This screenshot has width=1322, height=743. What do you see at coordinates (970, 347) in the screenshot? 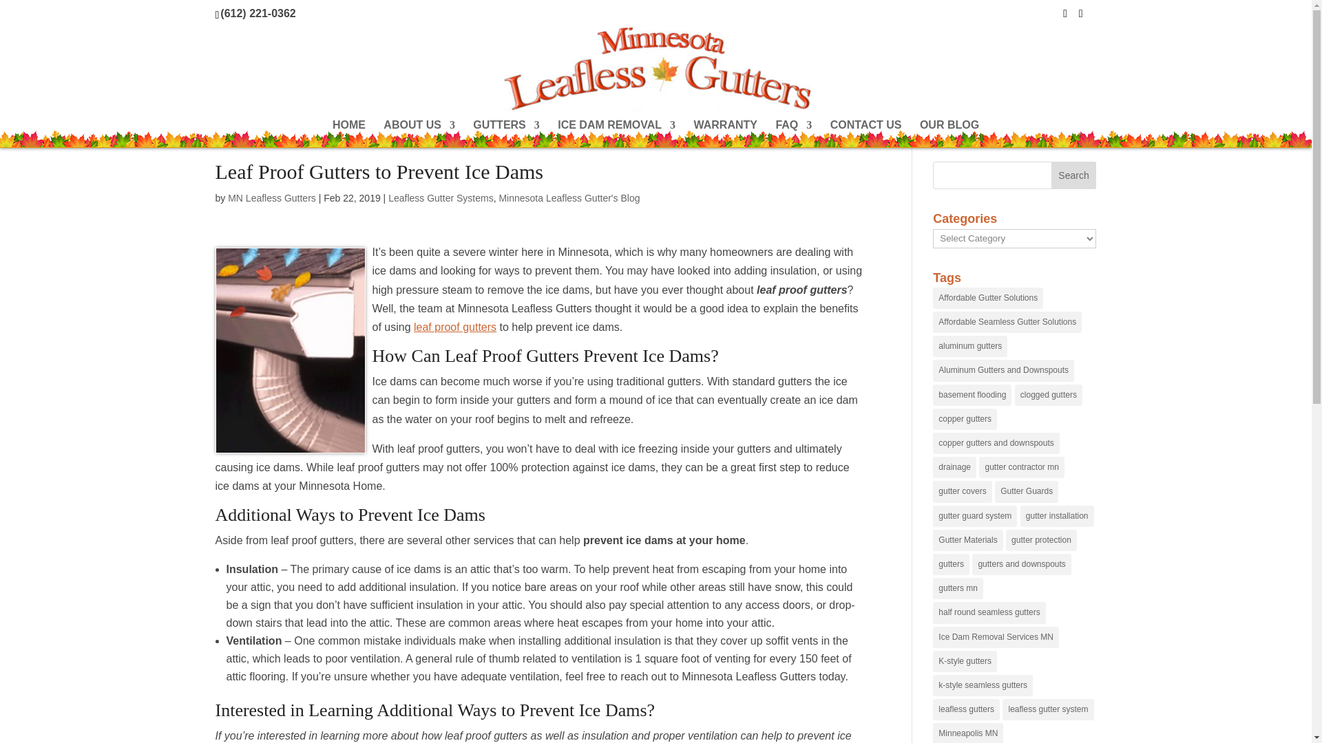
I see `aluminum gutters` at bounding box center [970, 347].